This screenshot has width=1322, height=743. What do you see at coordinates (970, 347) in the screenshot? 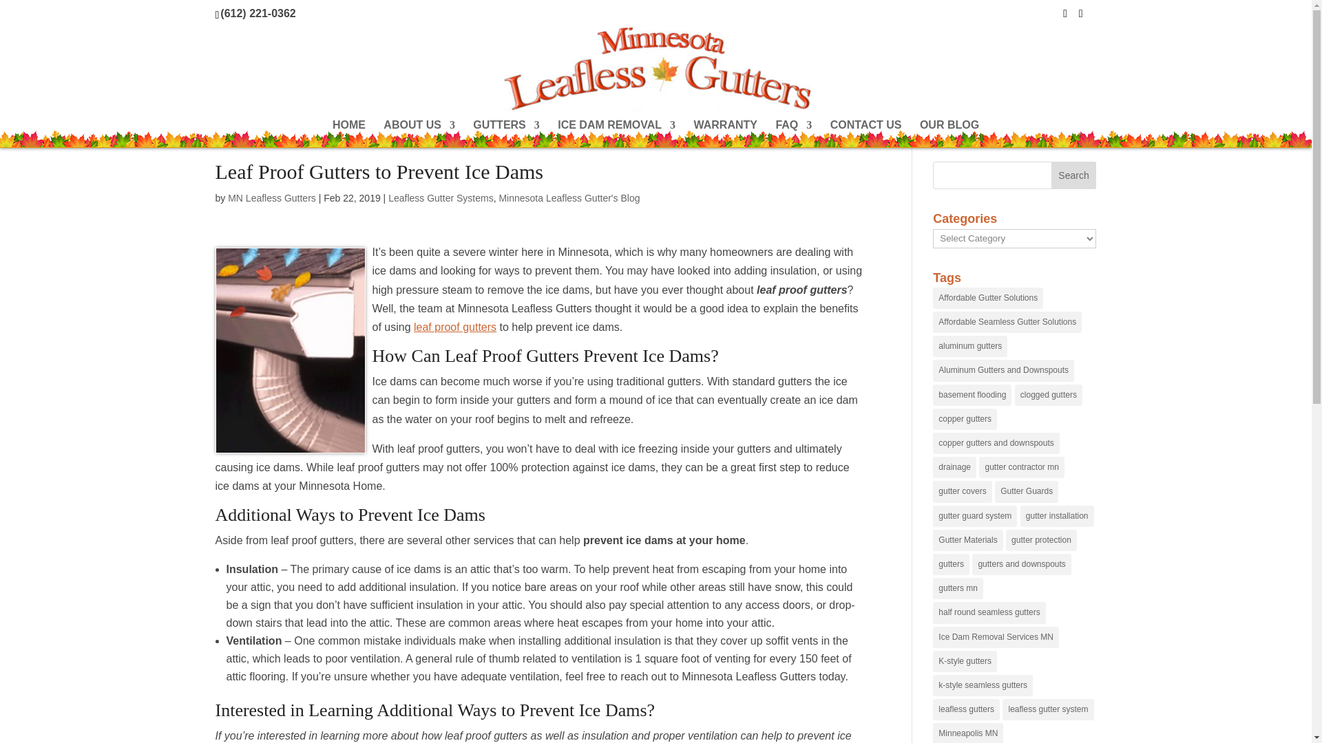
I see `aluminum gutters` at bounding box center [970, 347].